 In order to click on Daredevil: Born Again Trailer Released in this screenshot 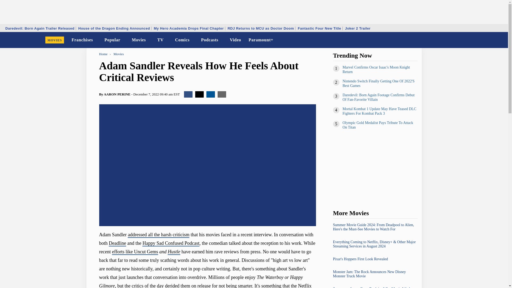, I will do `click(40, 28)`.